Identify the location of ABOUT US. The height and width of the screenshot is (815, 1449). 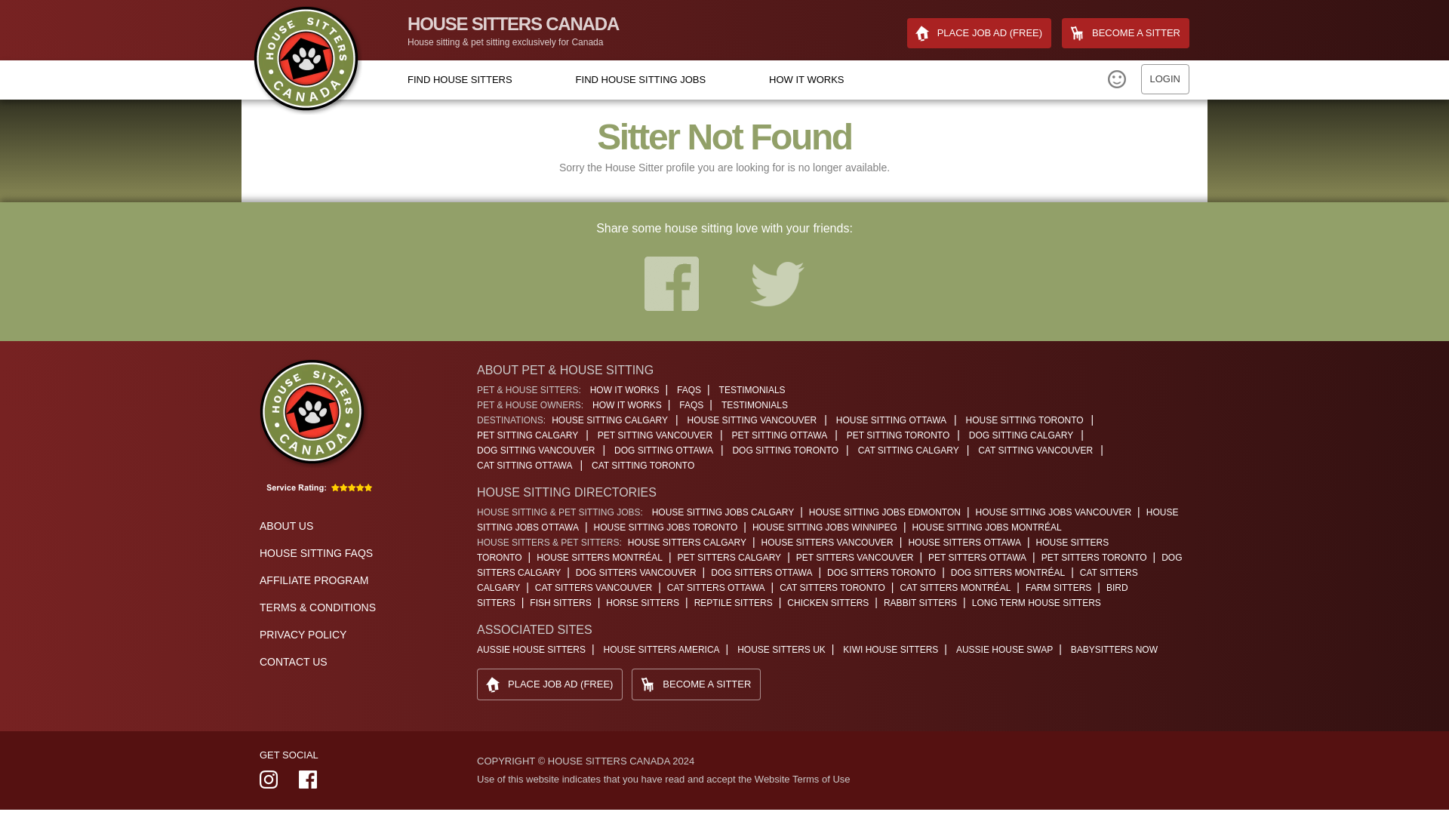
(285, 526).